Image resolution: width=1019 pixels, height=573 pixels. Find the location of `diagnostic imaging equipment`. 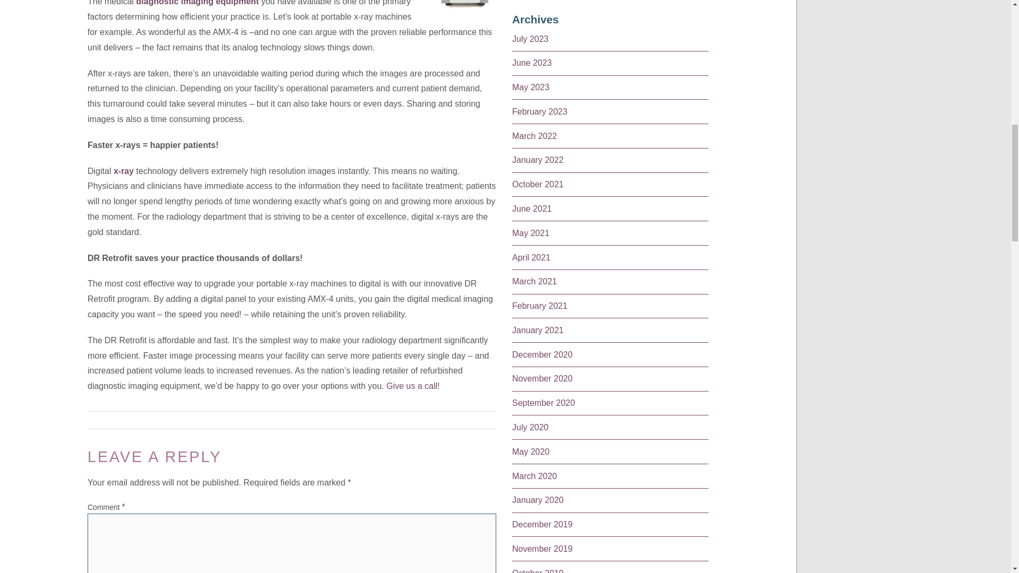

diagnostic imaging equipment is located at coordinates (197, 3).